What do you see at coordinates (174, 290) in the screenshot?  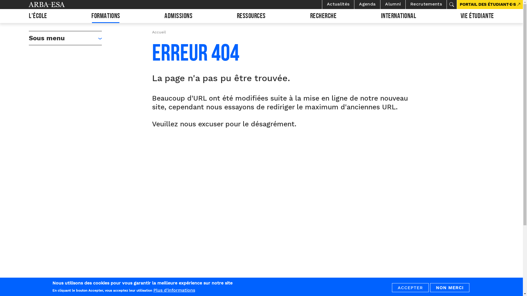 I see `Plus d'informations` at bounding box center [174, 290].